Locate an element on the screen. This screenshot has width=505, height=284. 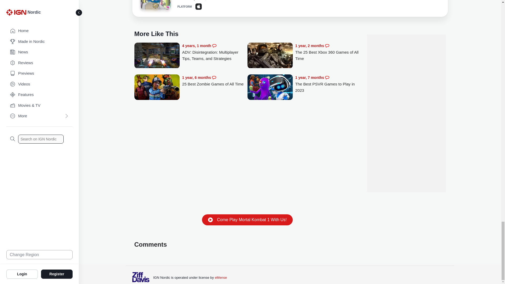
Shooter is located at coordinates (155, 6).